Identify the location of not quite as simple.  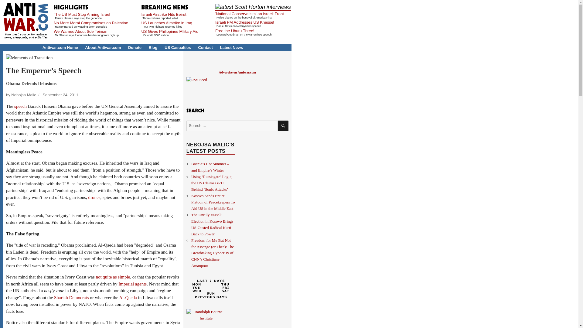
(113, 277).